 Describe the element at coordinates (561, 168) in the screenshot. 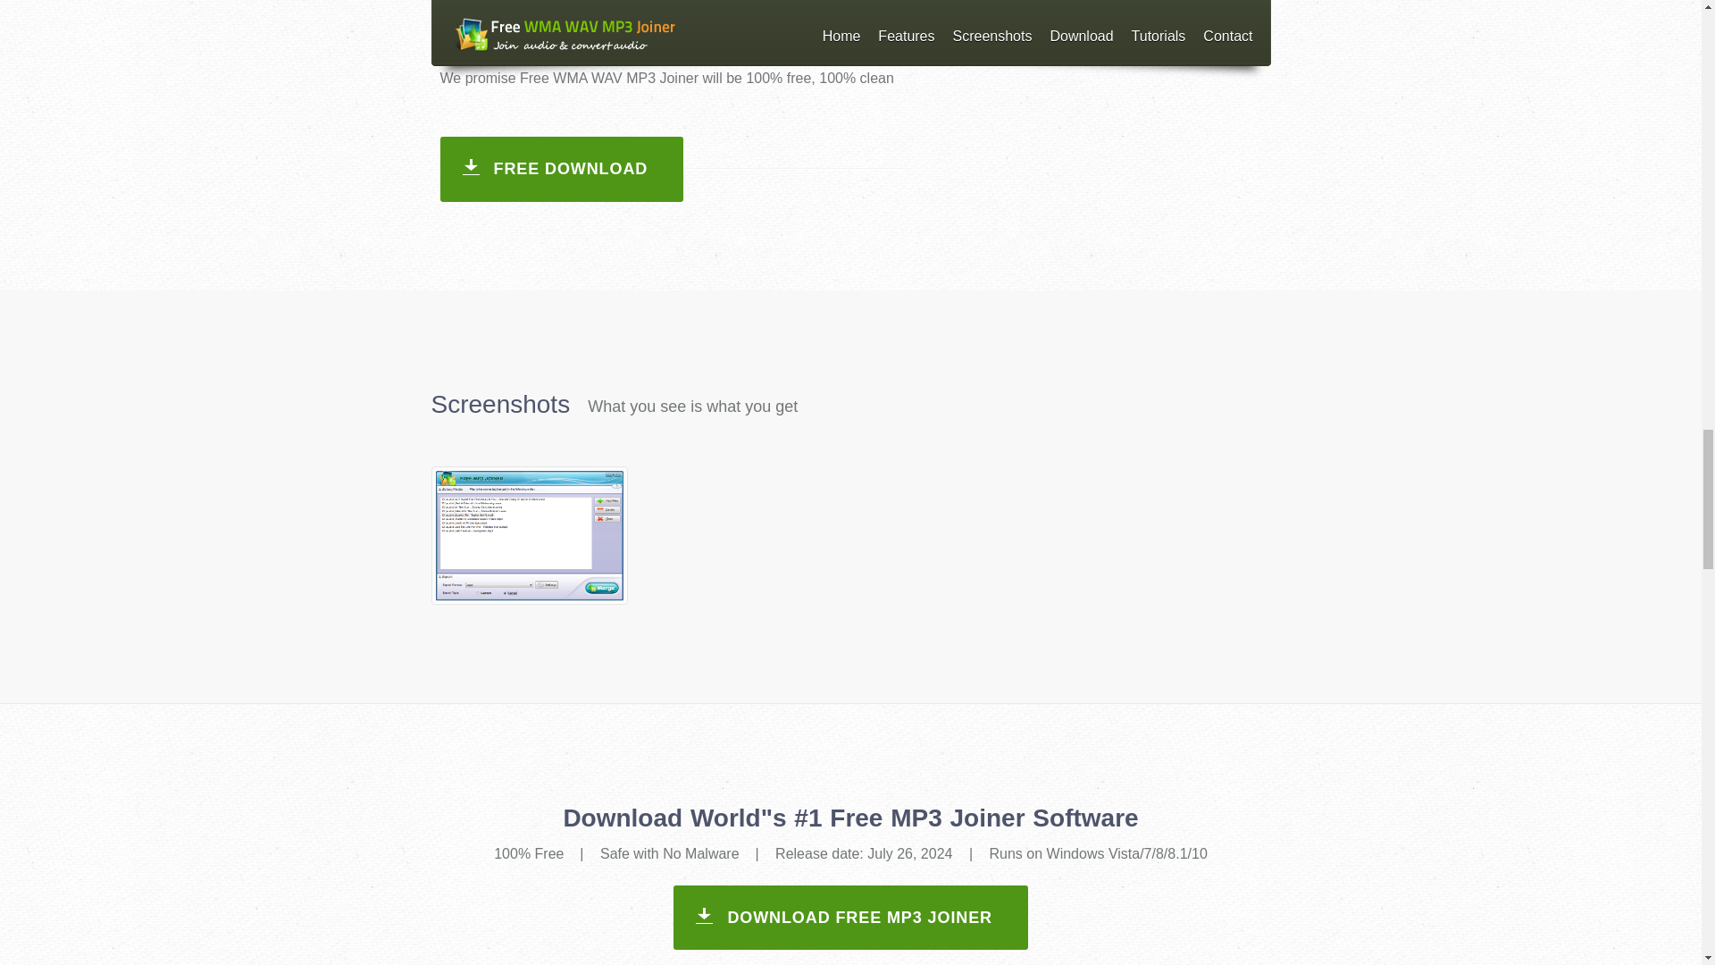

I see `FREE DOWNLOAD` at that location.